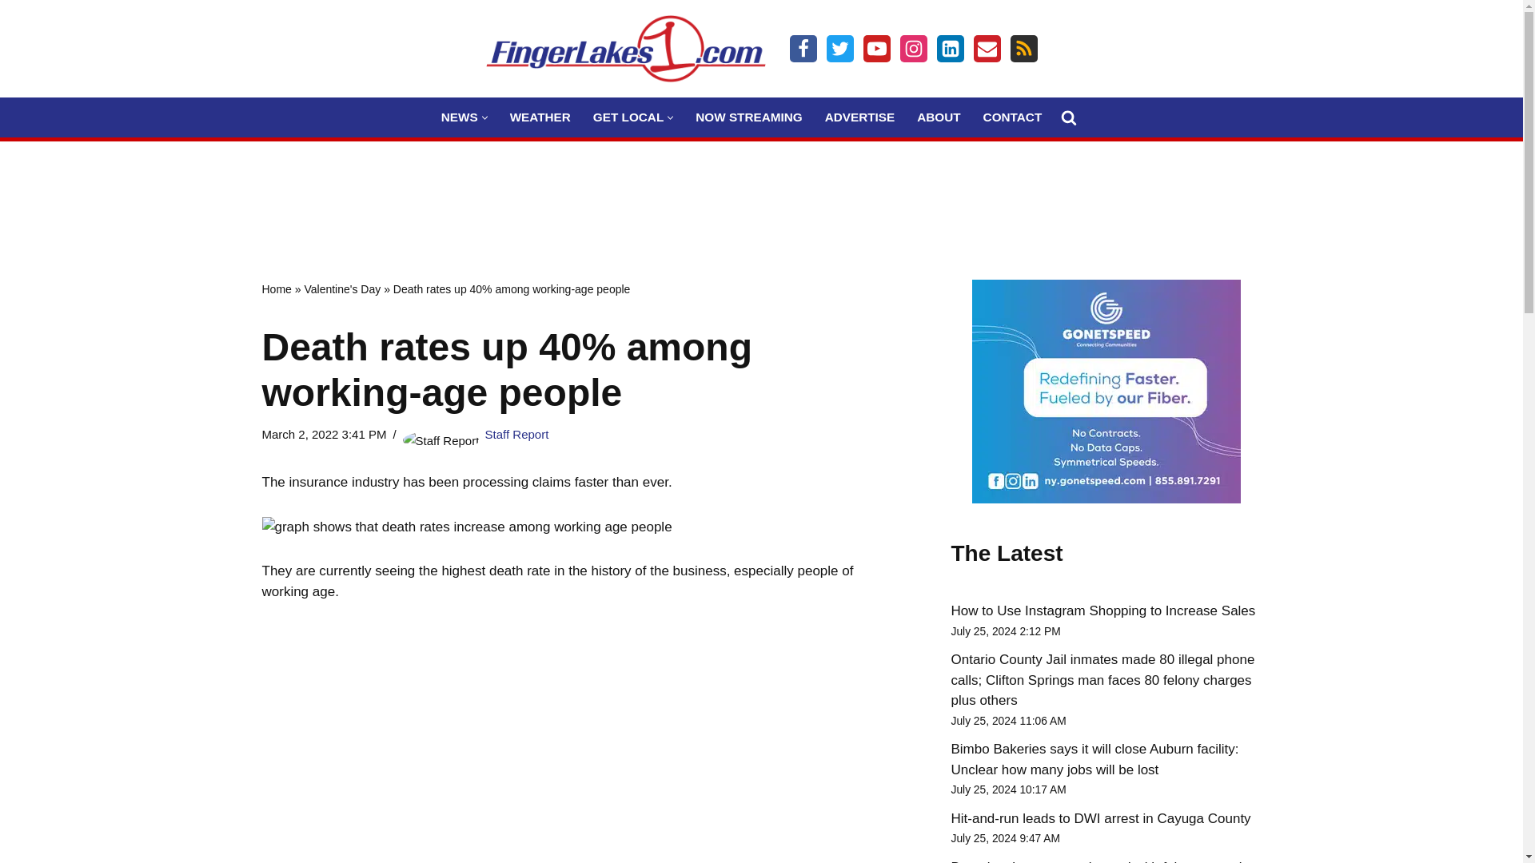 This screenshot has height=863, width=1535. I want to click on NEWS, so click(459, 117).